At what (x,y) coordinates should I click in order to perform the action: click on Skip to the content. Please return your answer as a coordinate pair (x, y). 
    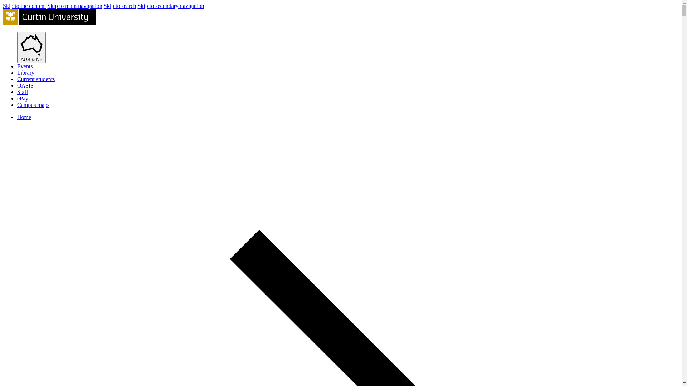
    Looking at the image, I should click on (24, 6).